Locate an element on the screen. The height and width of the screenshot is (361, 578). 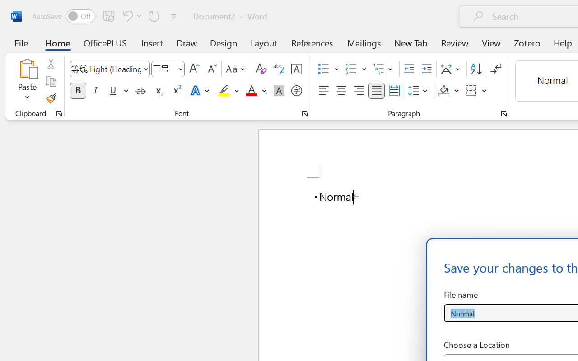
Insert is located at coordinates (153, 42).